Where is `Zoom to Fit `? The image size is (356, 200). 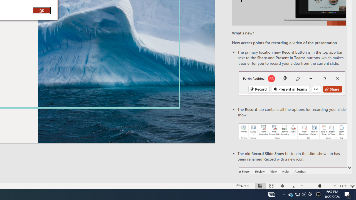
Zoom to Fit  is located at coordinates (284, 194).